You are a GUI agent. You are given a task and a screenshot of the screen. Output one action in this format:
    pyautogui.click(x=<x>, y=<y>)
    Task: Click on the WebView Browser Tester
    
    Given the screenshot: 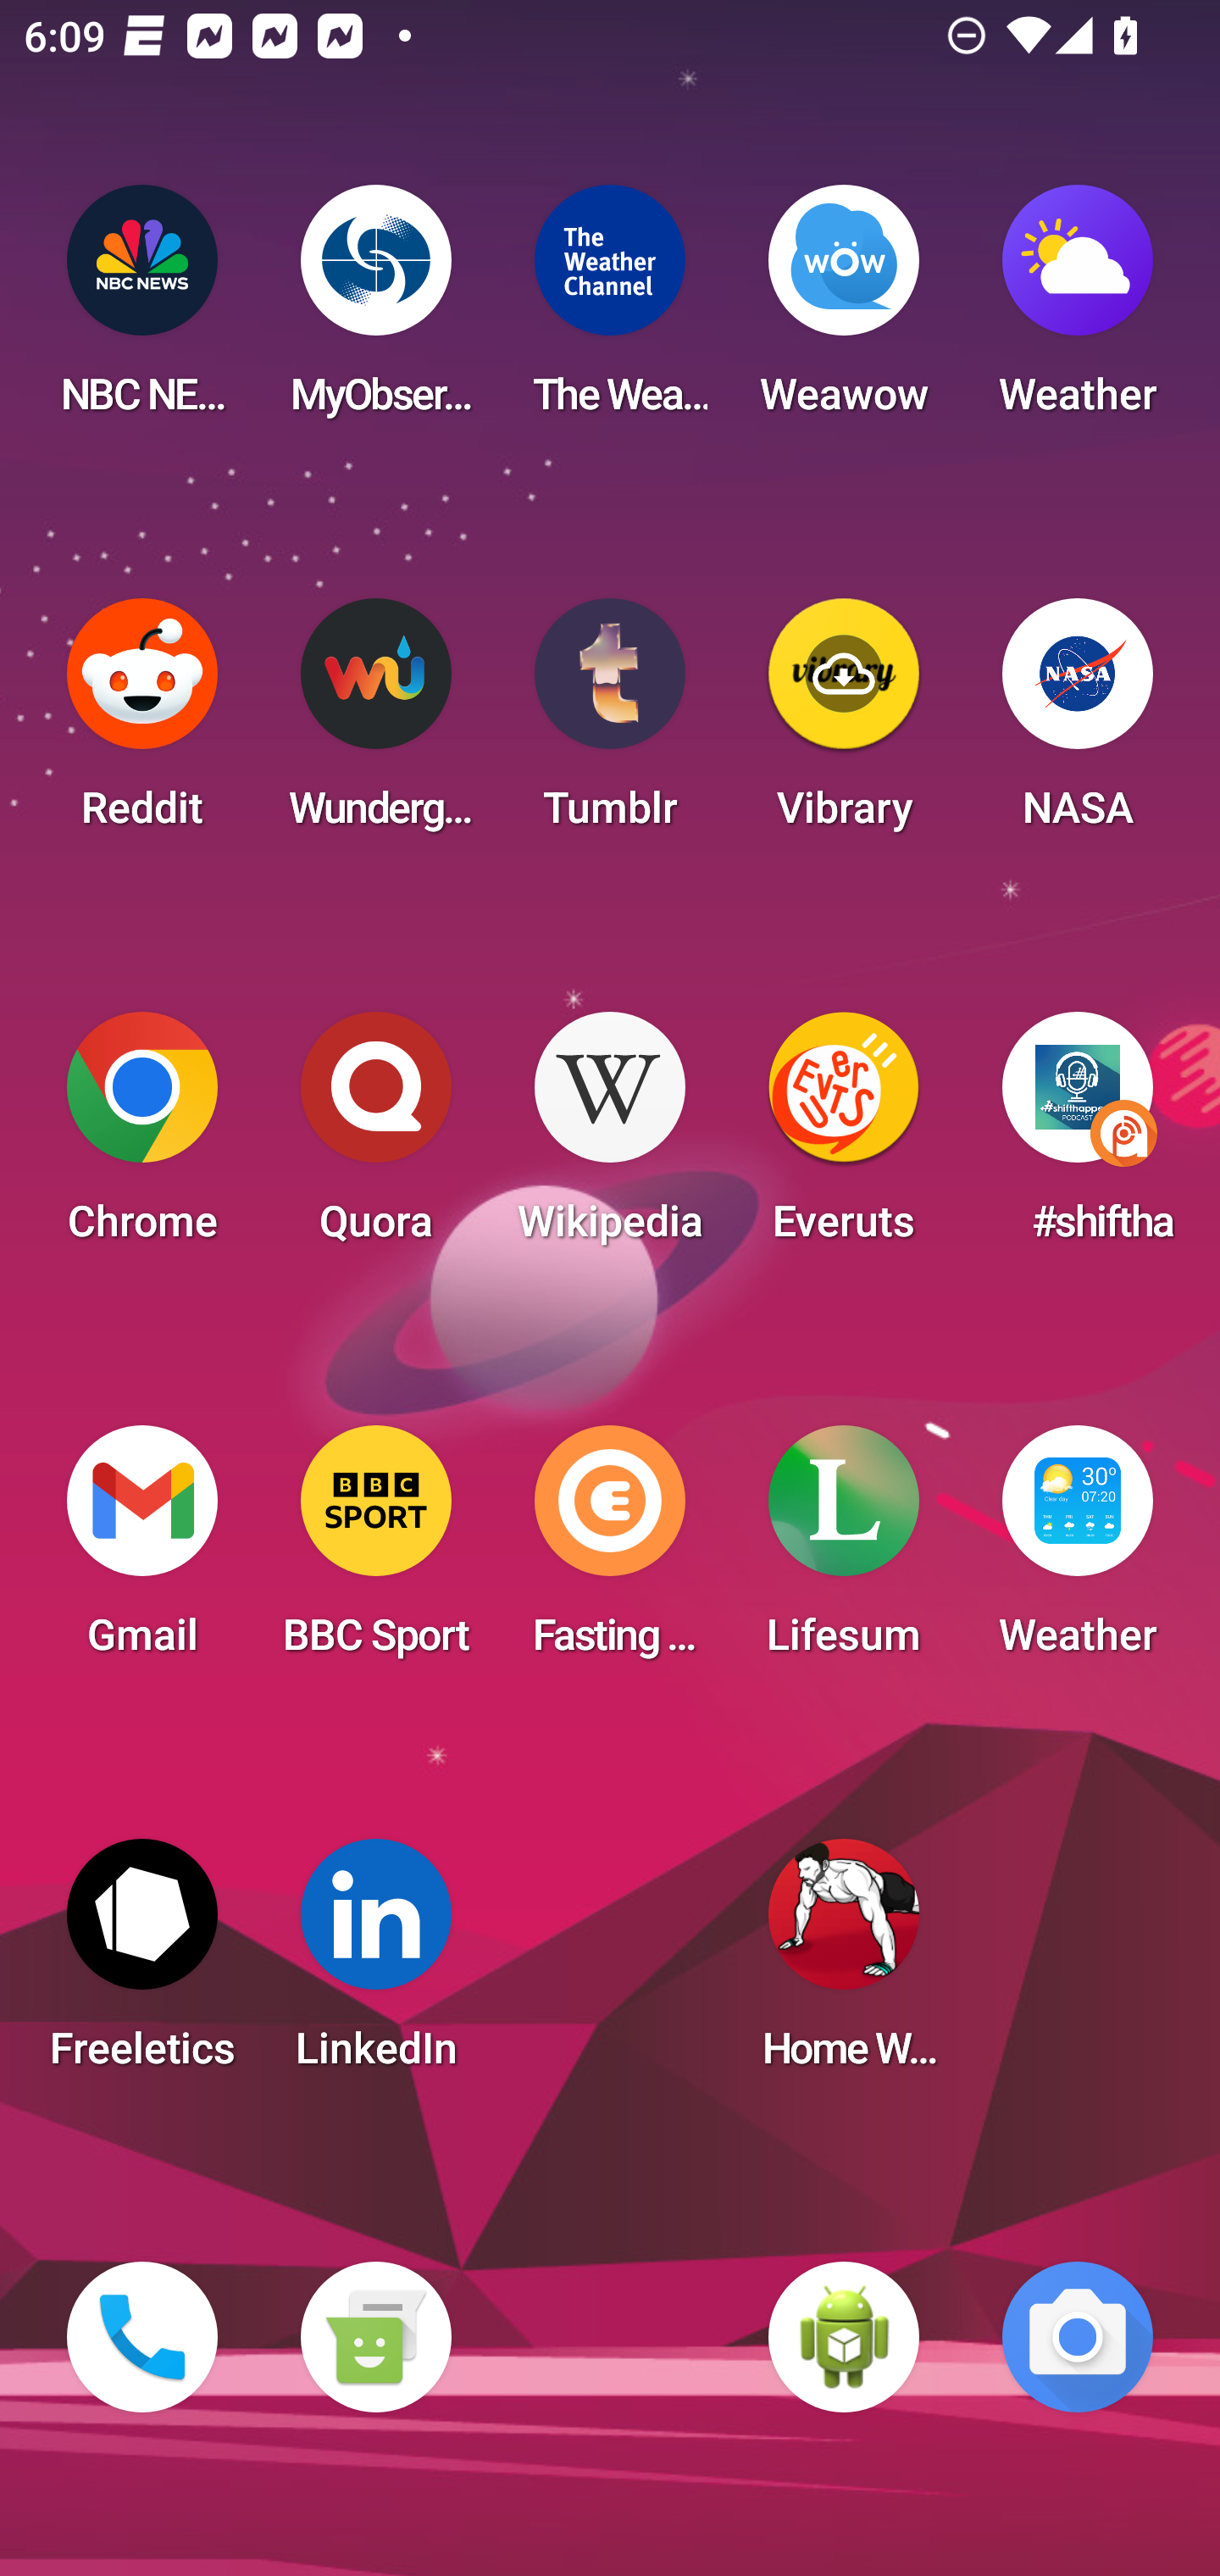 What is the action you would take?
    pyautogui.click(x=844, y=2337)
    